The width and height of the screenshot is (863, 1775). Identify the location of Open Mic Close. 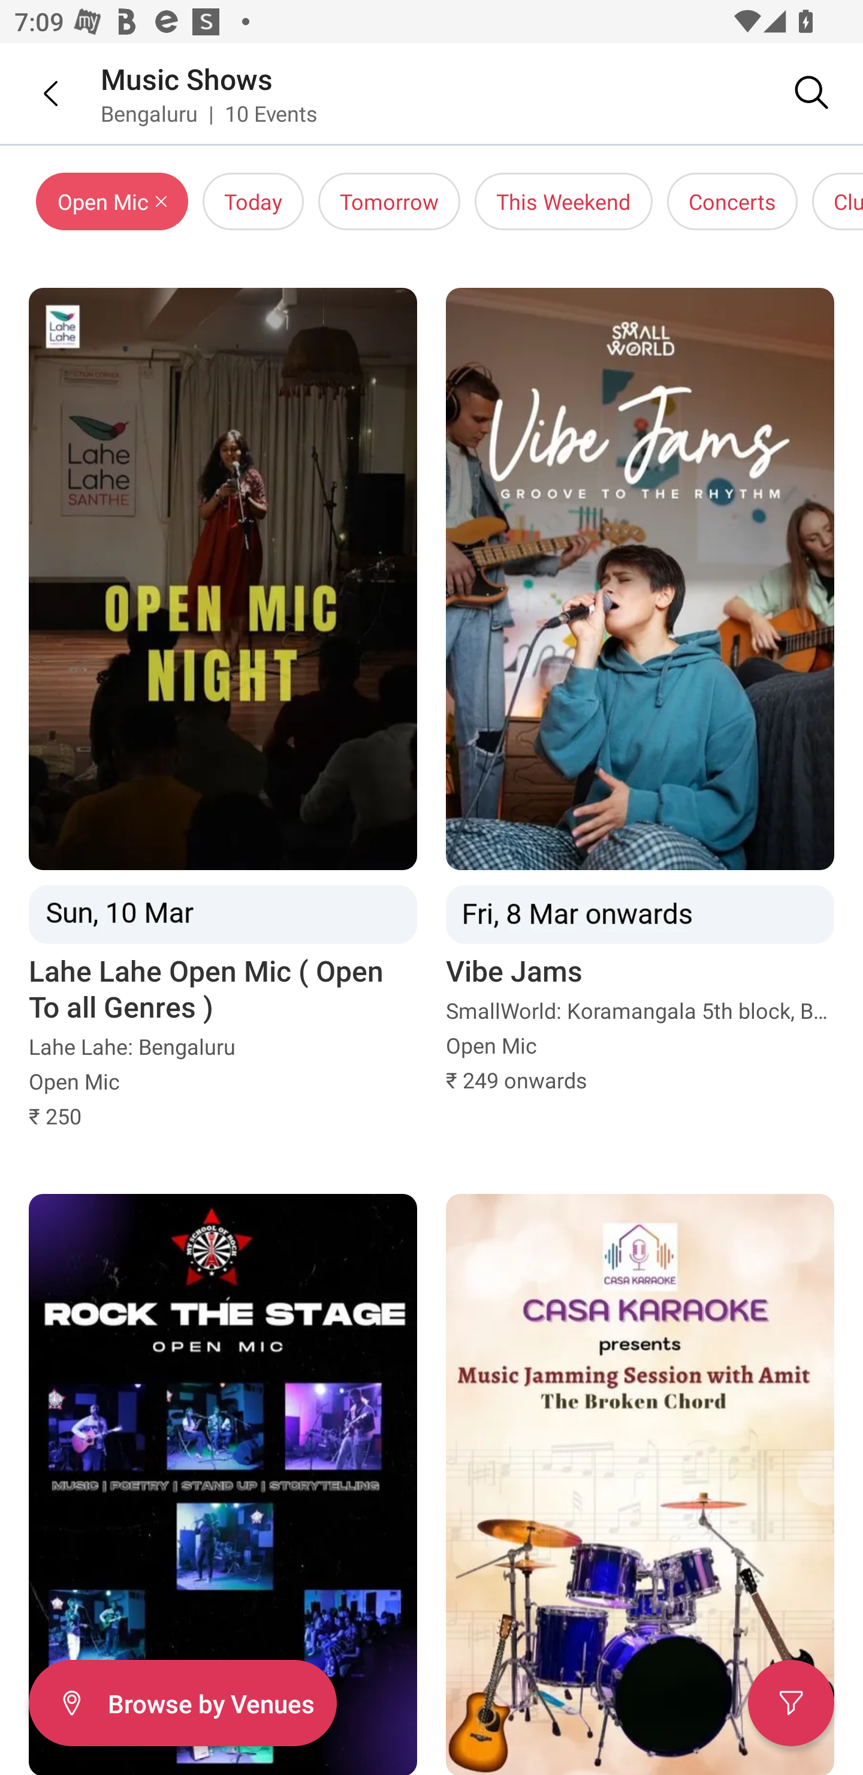
(111, 201).